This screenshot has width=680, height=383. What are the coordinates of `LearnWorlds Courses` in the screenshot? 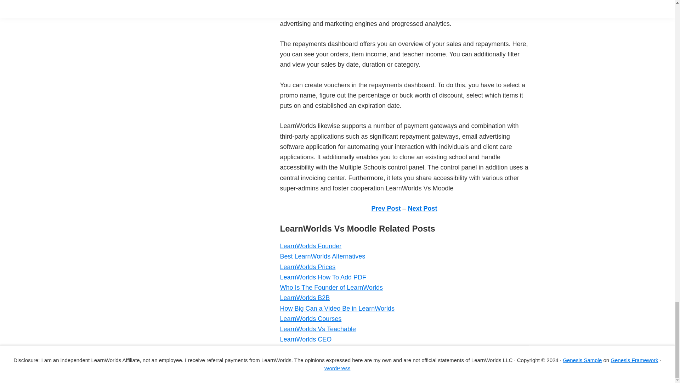 It's located at (310, 318).